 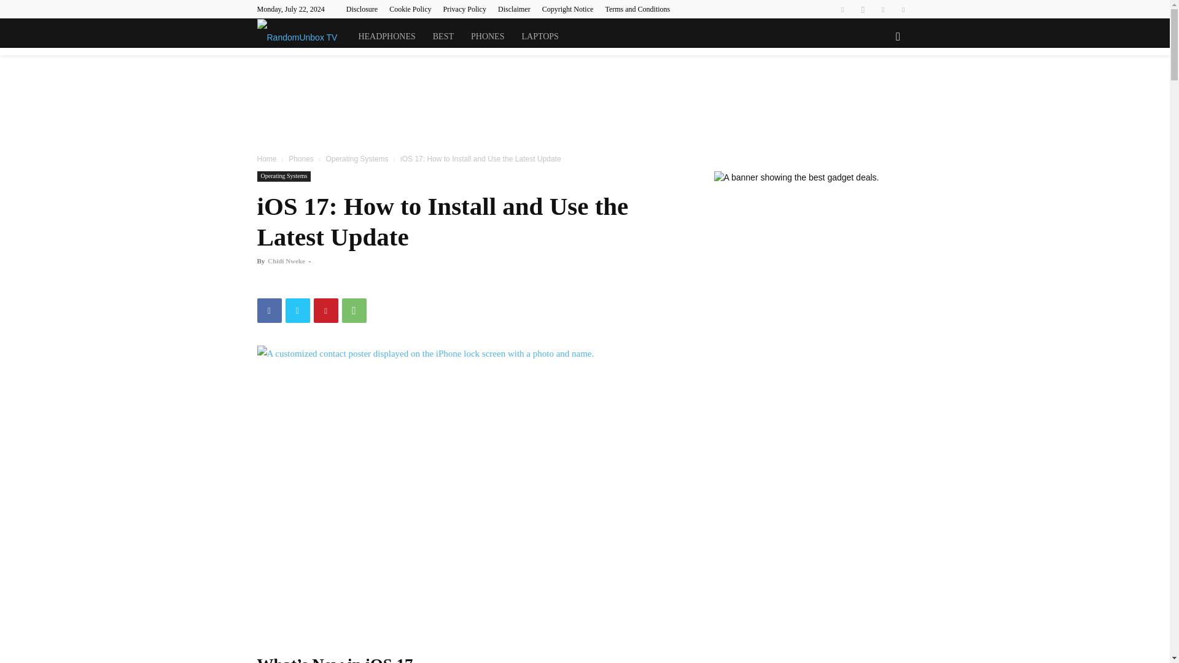 What do you see at coordinates (301, 158) in the screenshot?
I see `Phones` at bounding box center [301, 158].